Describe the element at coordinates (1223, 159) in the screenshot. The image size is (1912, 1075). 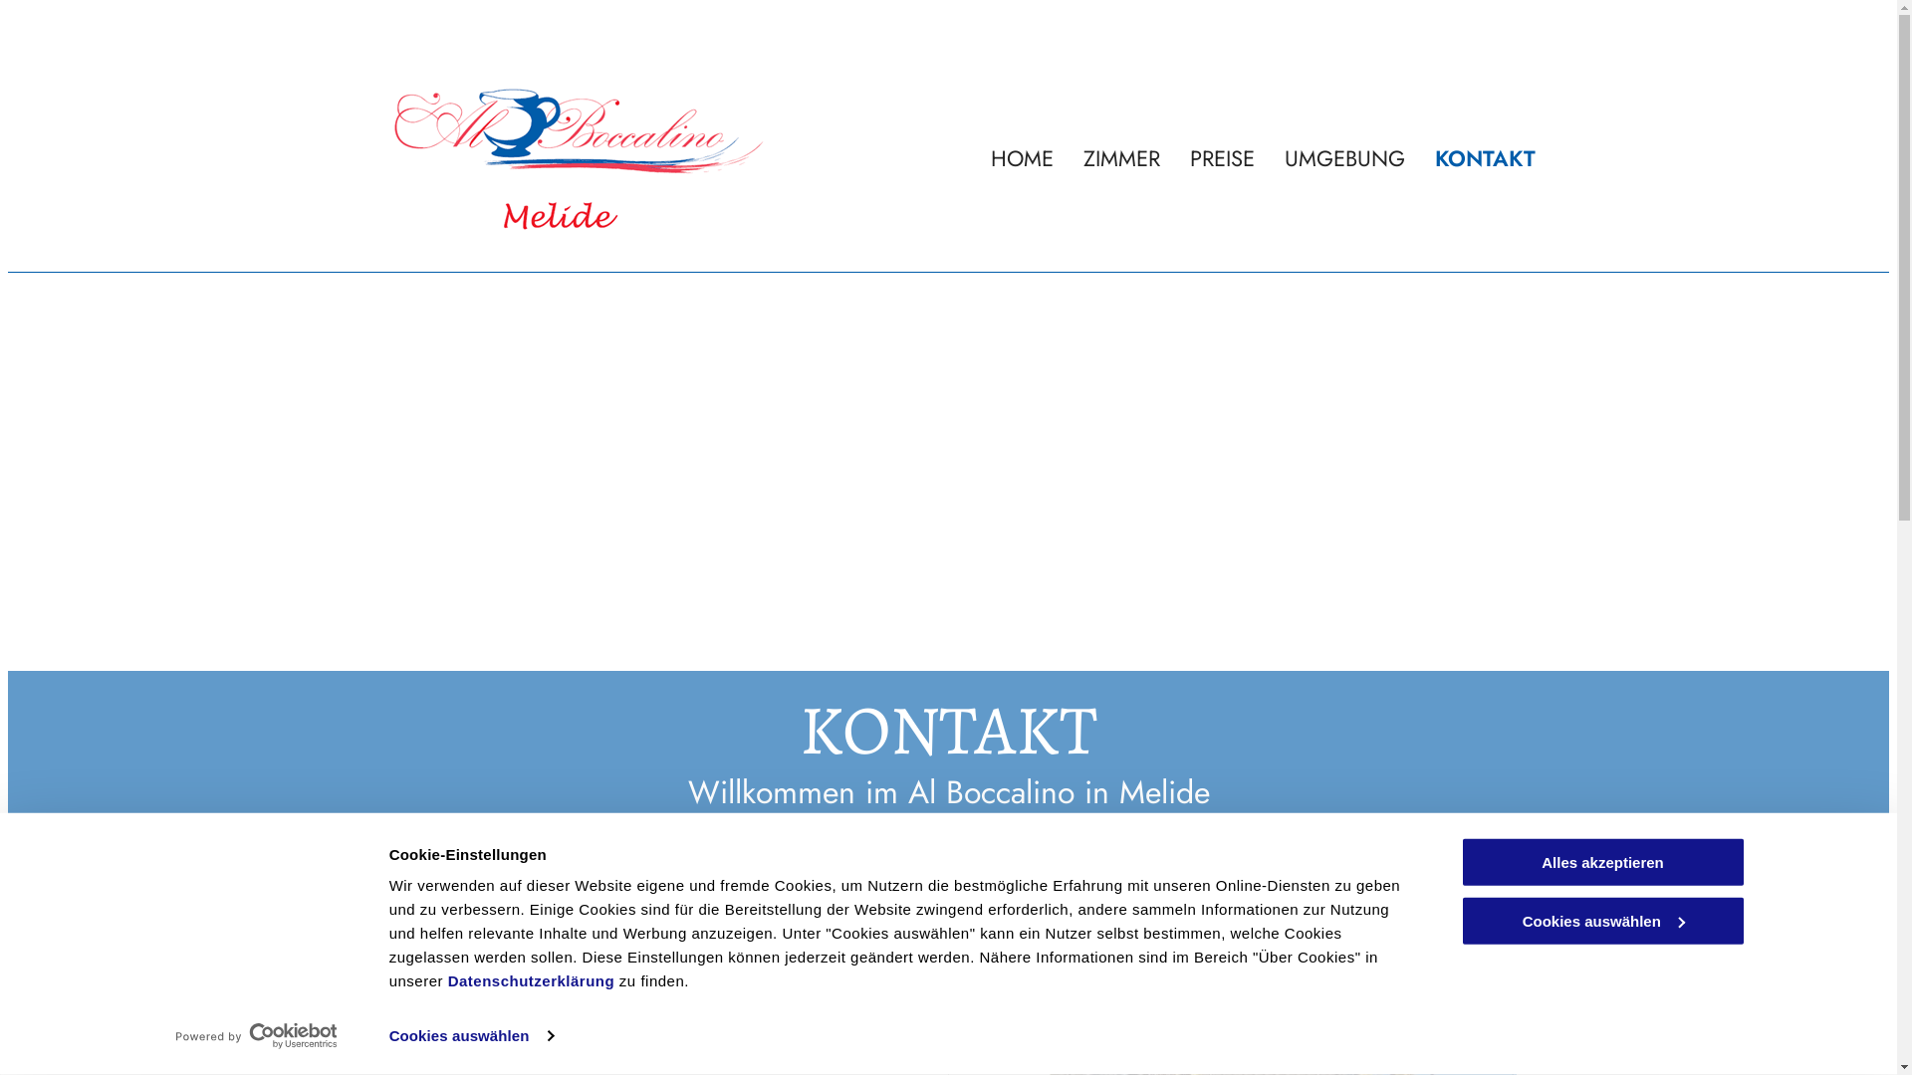
I see `PREISE` at that location.